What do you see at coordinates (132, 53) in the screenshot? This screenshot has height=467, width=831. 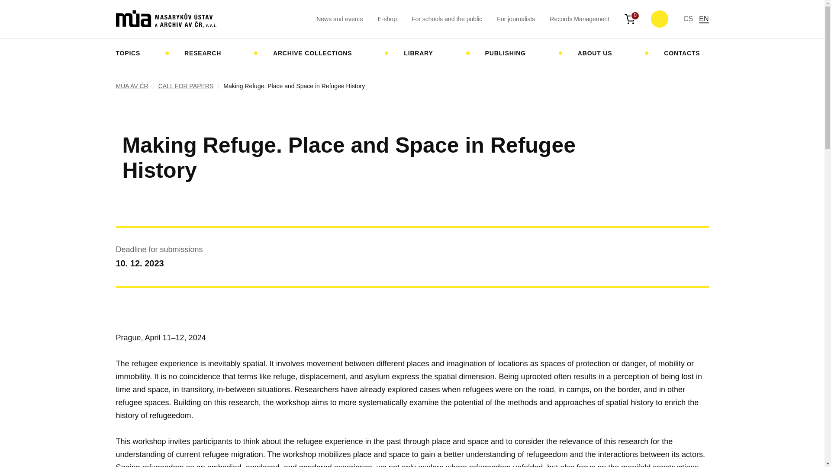 I see `TOPICS` at bounding box center [132, 53].